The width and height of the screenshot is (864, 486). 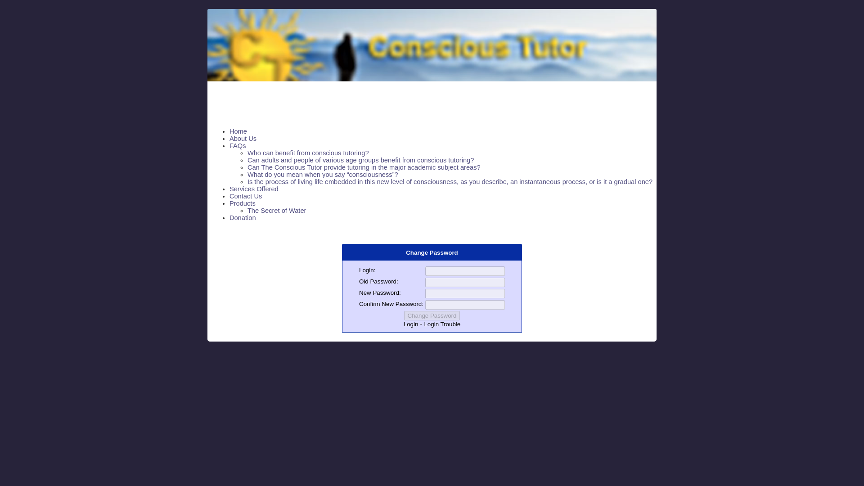 I want to click on FAQs, so click(x=238, y=146).